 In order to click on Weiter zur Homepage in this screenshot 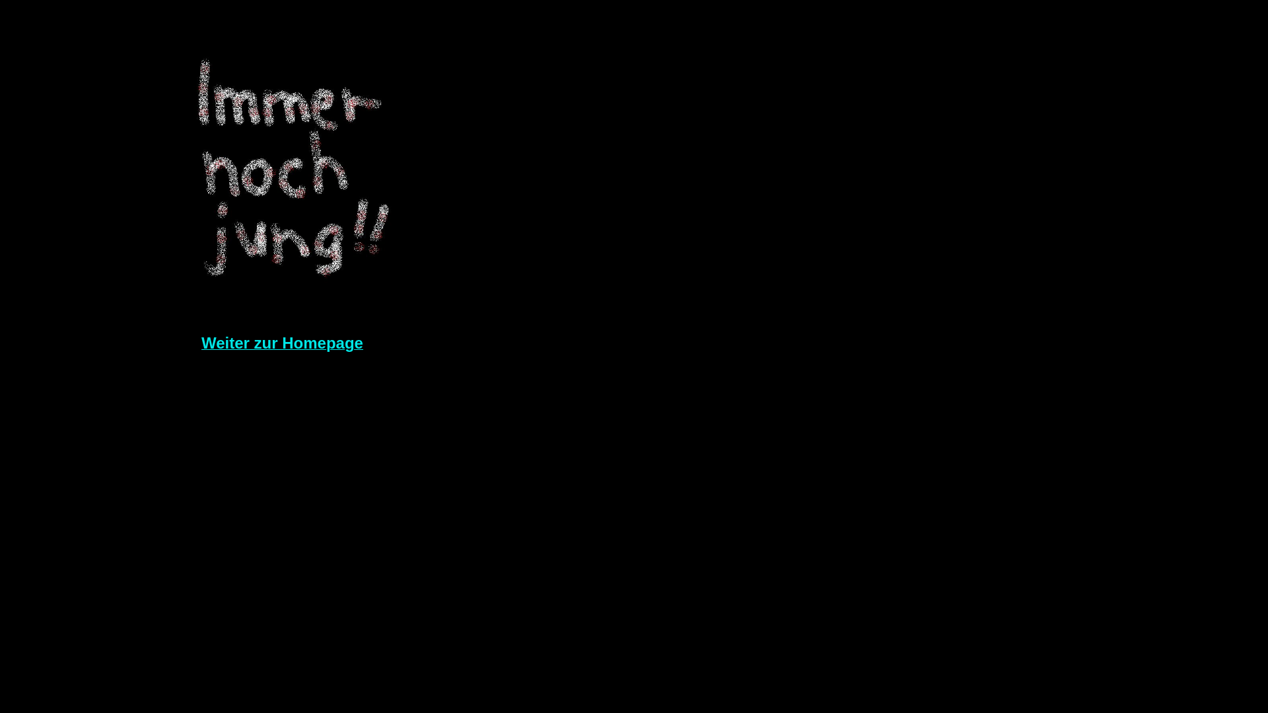, I will do `click(283, 345)`.